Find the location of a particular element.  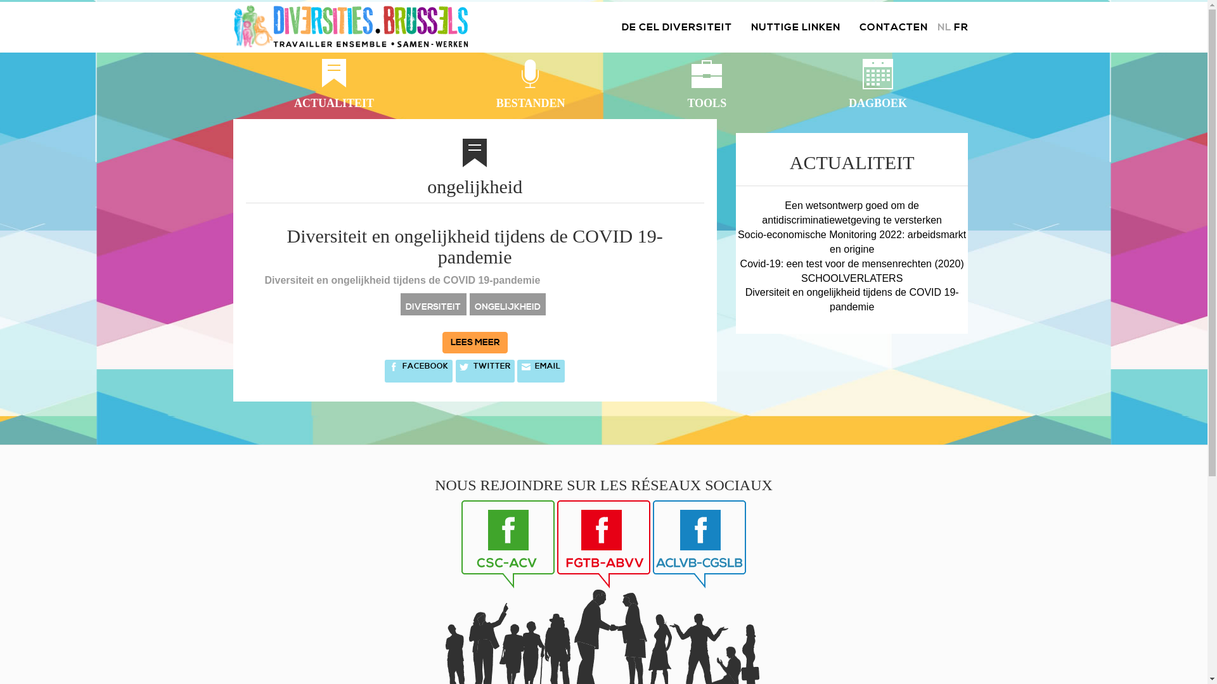

CONTACTEN is located at coordinates (893, 27).